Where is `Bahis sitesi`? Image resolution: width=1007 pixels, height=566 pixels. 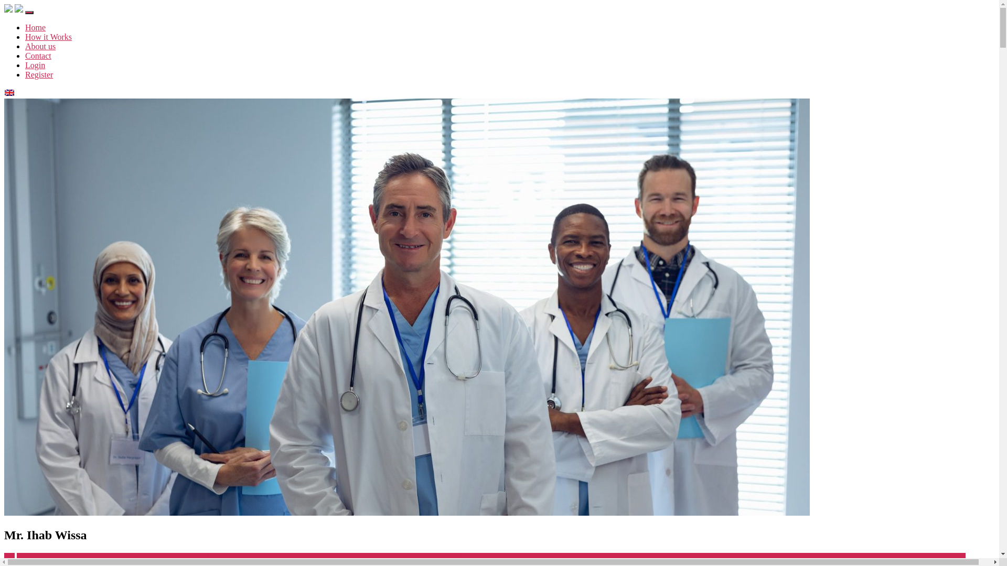
Bahis sitesi is located at coordinates (347, 558).